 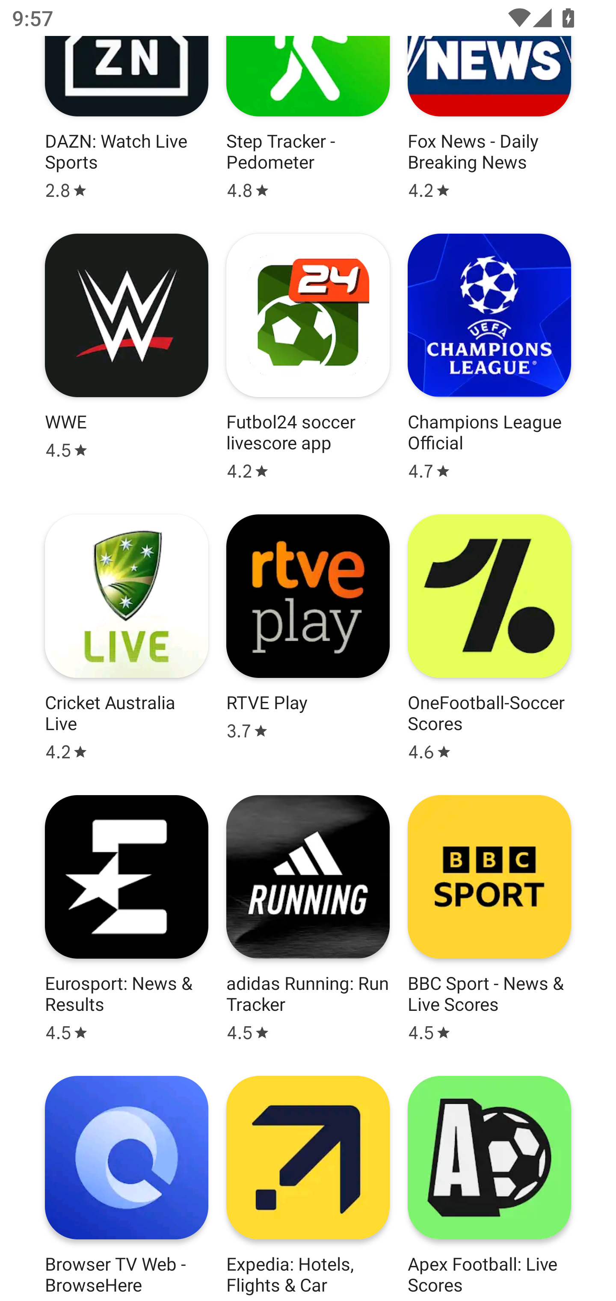 What do you see at coordinates (489, 638) in the screenshot?
I see `App: OneFootball-Soccer Scores
Star rating: 4.6


` at bounding box center [489, 638].